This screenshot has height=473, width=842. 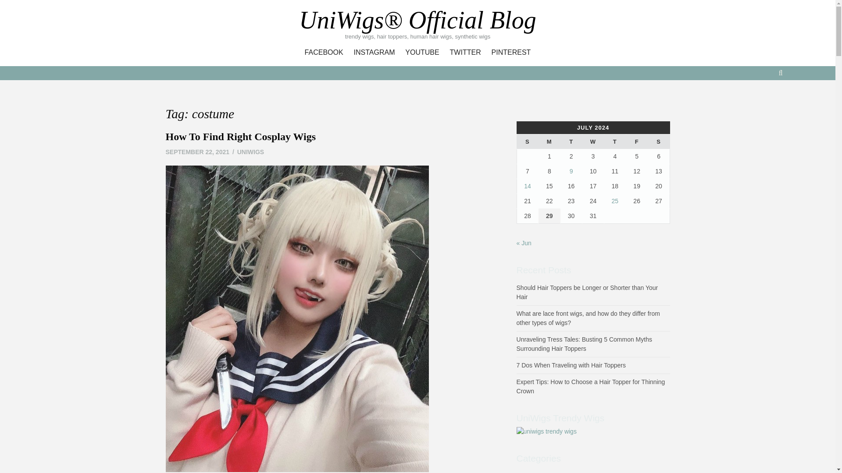 What do you see at coordinates (588, 292) in the screenshot?
I see `Should Hair Toppers be Longer or Shorter than Your Hair` at bounding box center [588, 292].